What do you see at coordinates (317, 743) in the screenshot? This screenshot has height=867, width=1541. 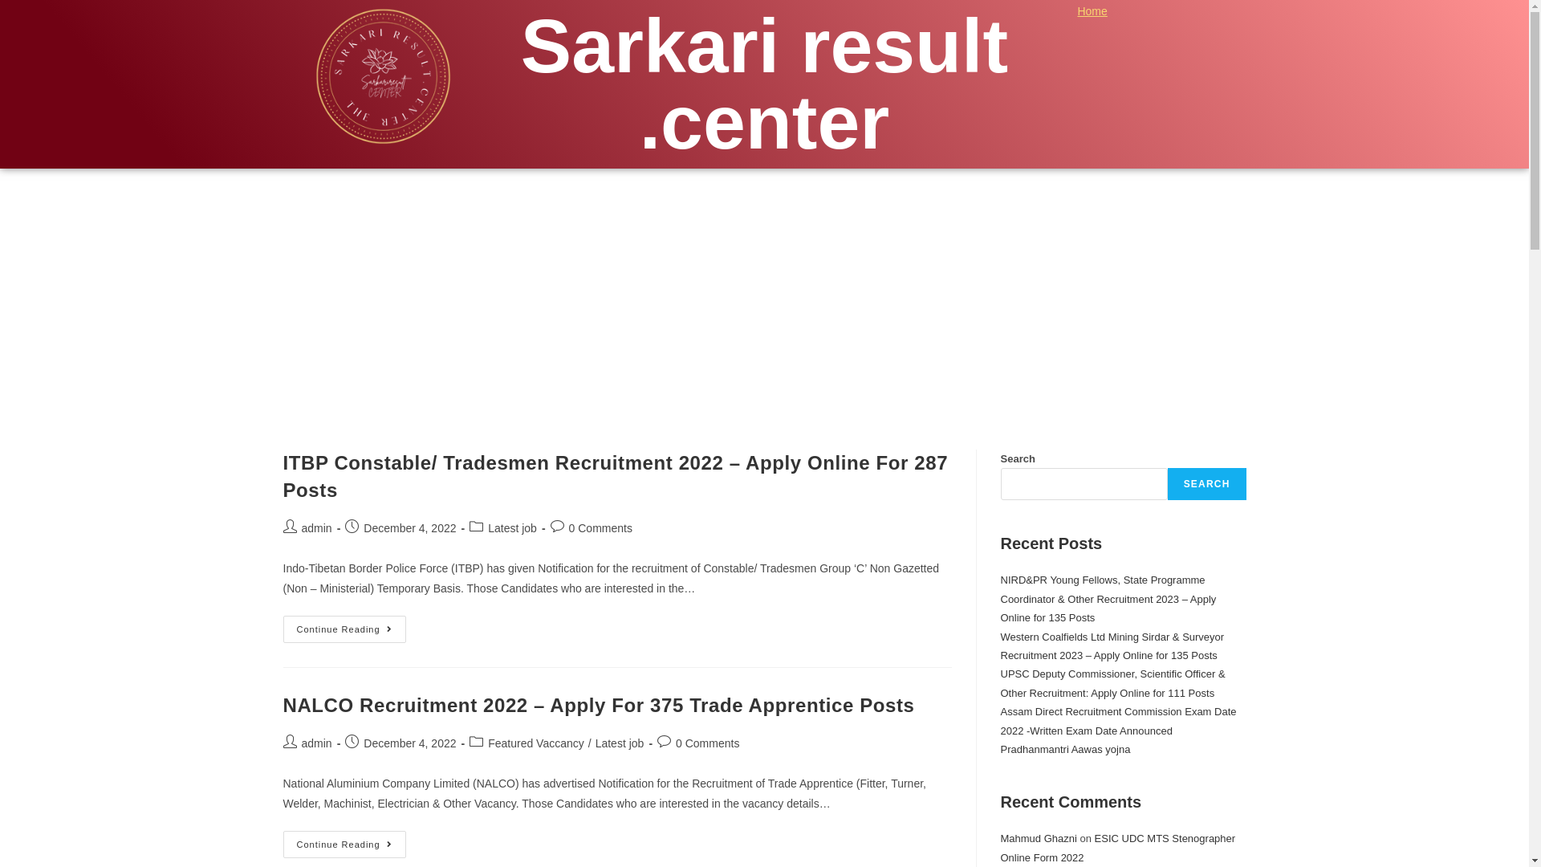 I see `admin` at bounding box center [317, 743].